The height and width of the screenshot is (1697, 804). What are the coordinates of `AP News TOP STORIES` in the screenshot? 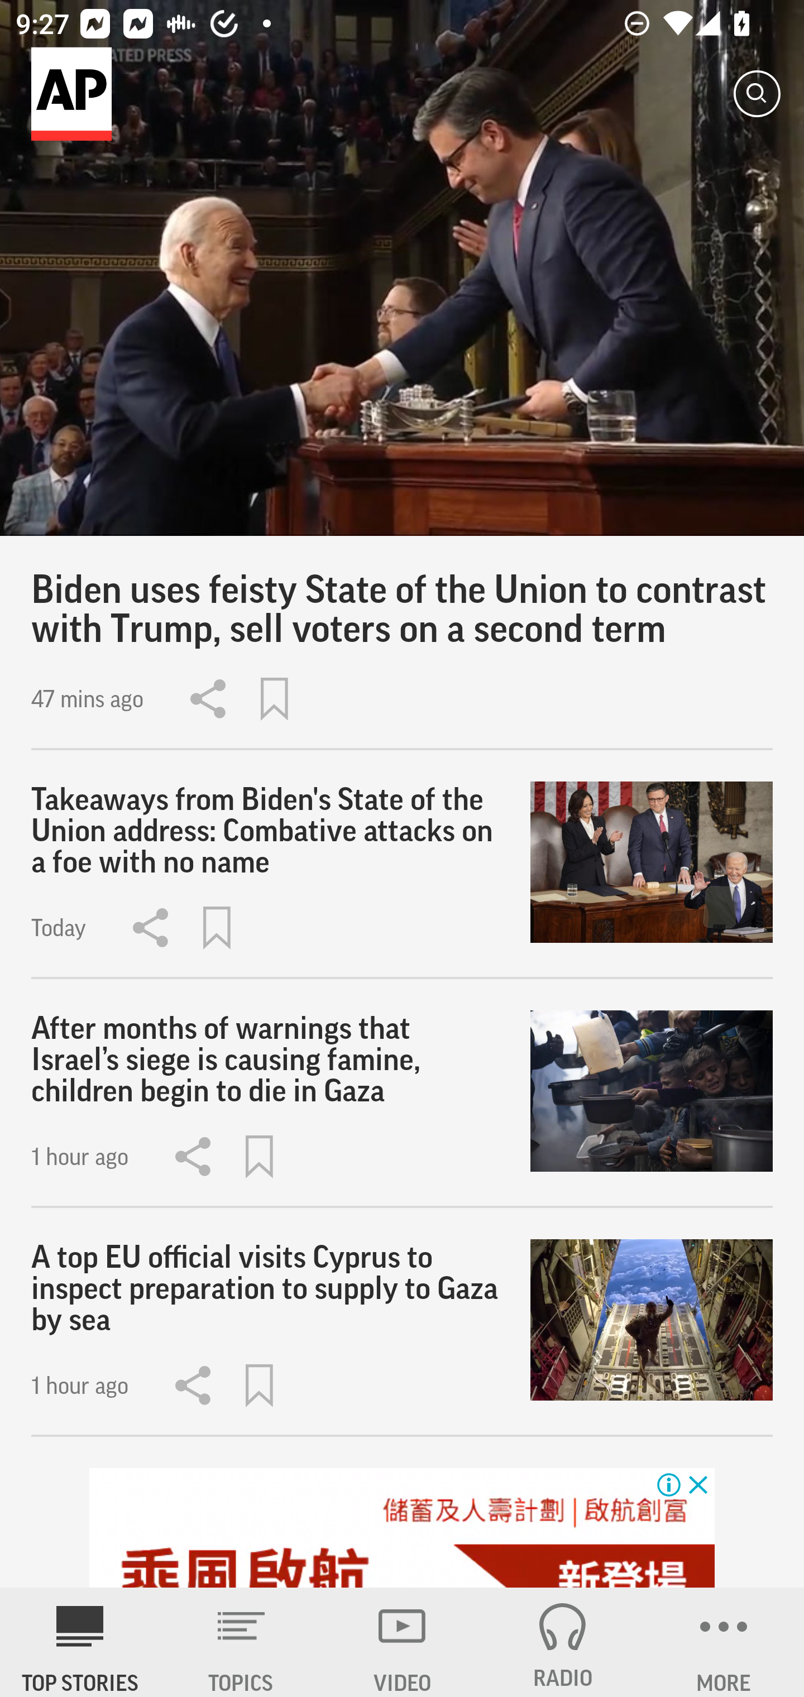 It's located at (80, 1642).